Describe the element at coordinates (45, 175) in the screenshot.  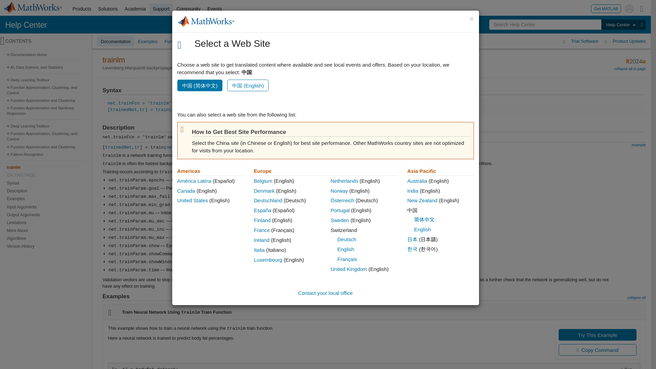
I see `ON THIS PAGE` at that location.